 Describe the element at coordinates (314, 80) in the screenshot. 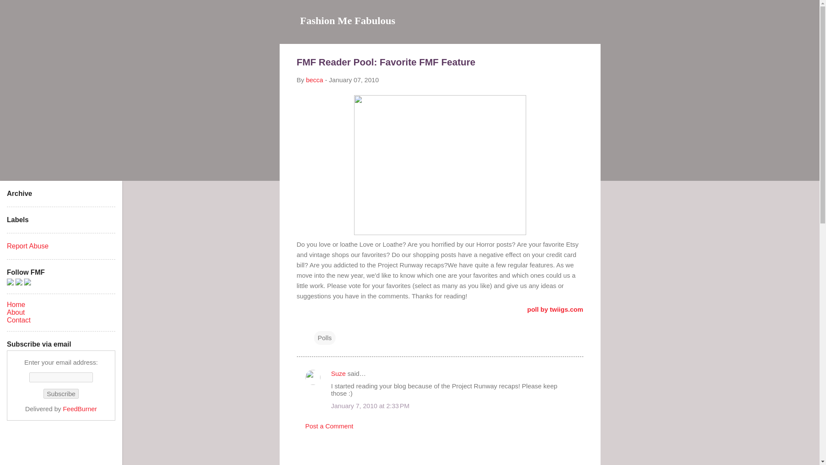

I see `becca` at that location.